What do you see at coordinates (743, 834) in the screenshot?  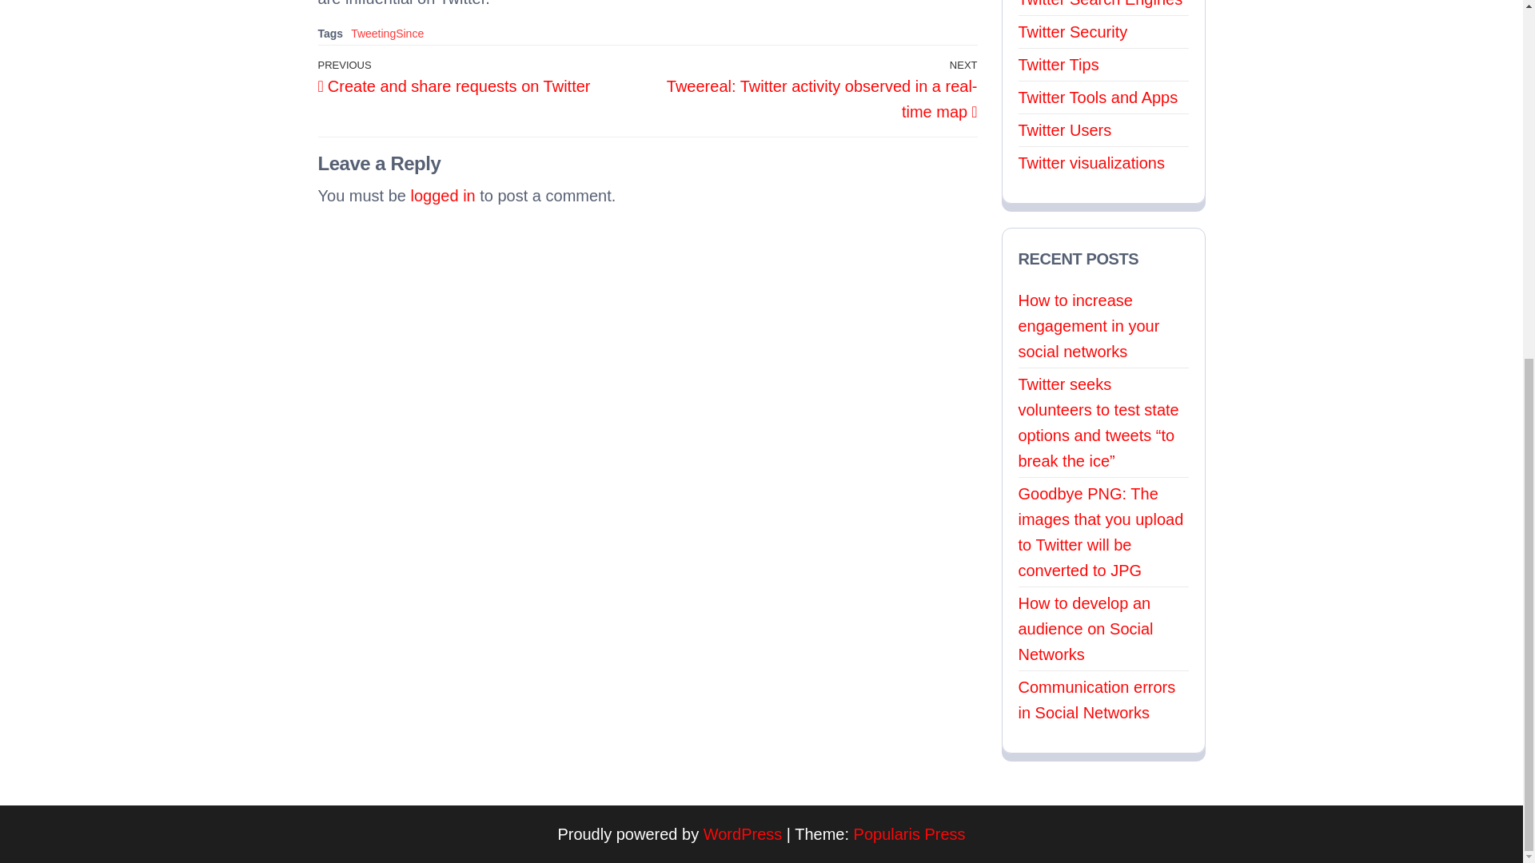 I see `Twitter visualizations` at bounding box center [743, 834].